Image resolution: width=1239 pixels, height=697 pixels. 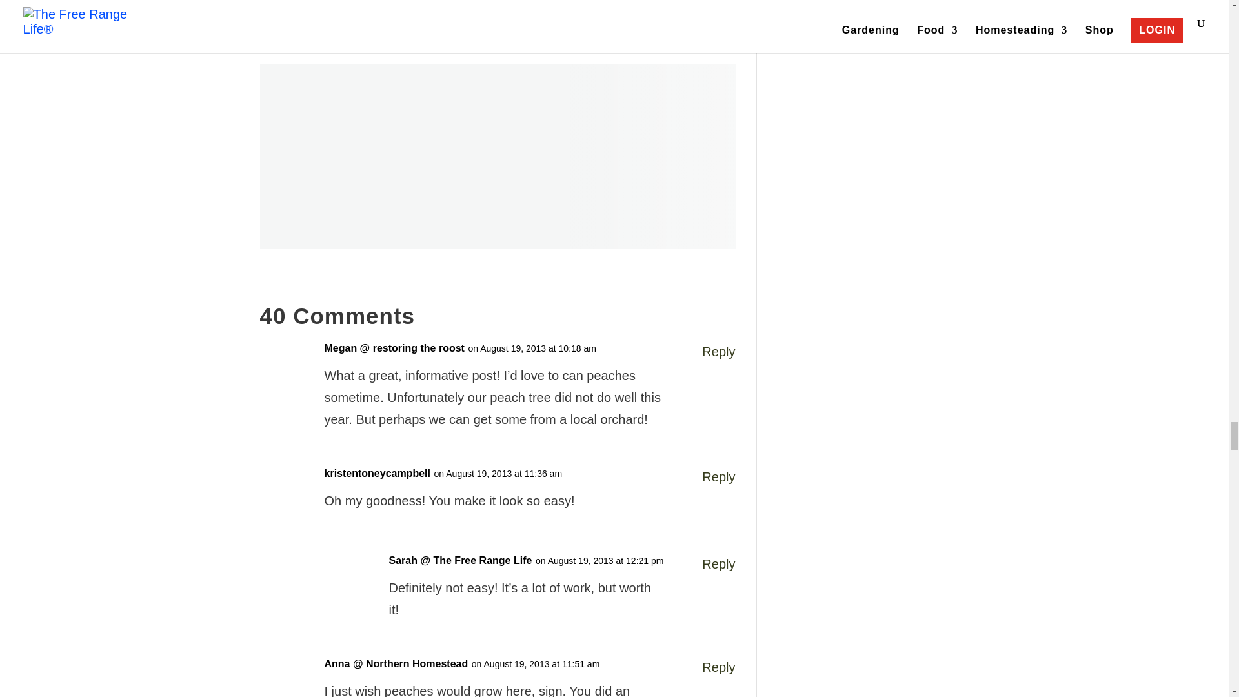 I want to click on Reply, so click(x=718, y=477).